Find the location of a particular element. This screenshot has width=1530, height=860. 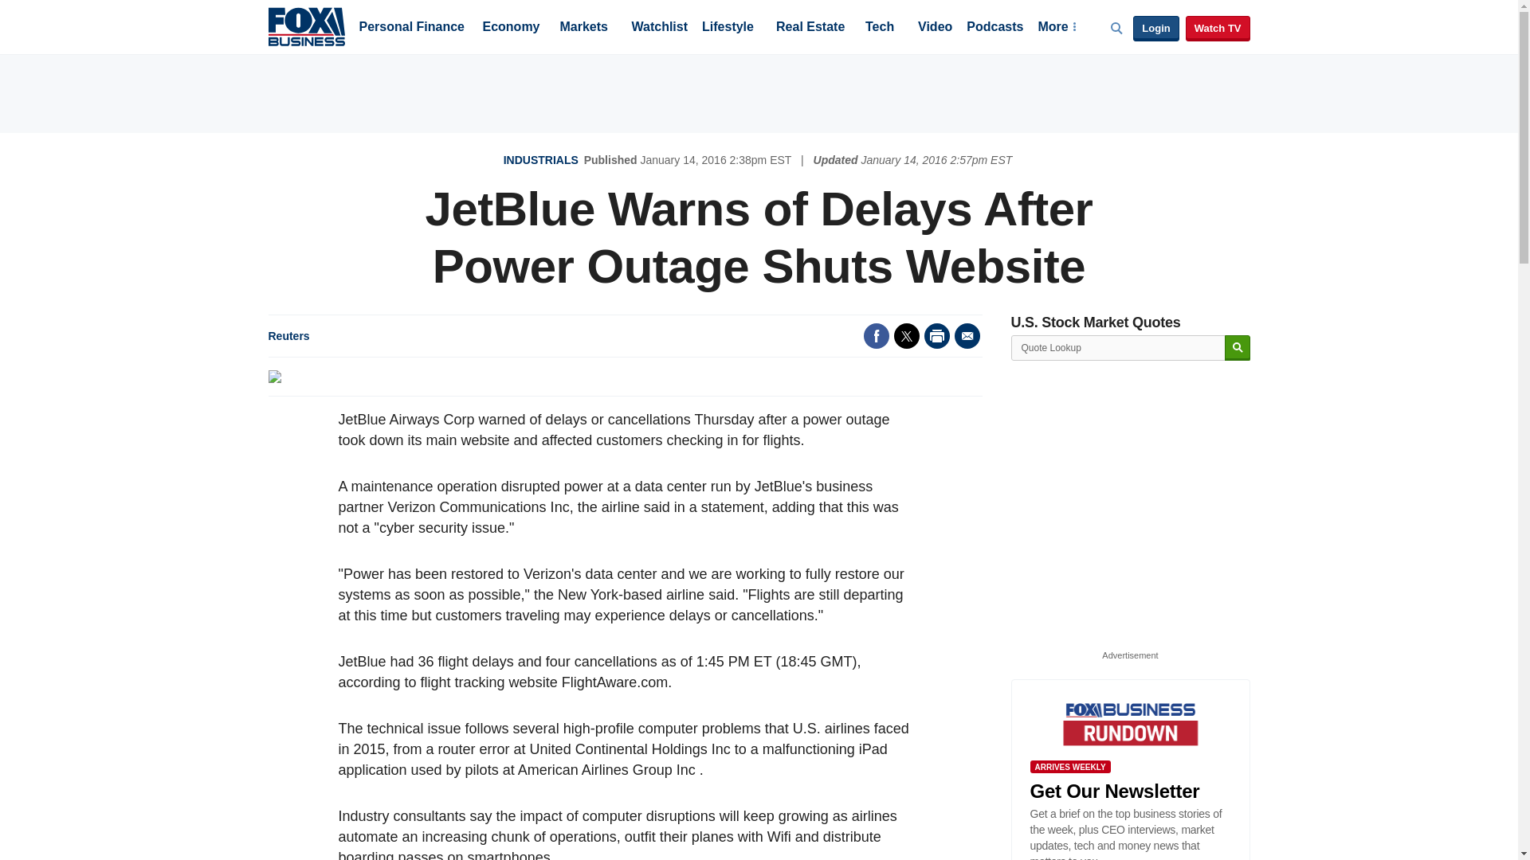

Economy is located at coordinates (512, 28).